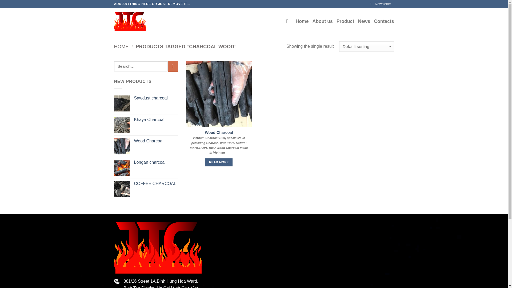 Image resolution: width=512 pixels, height=288 pixels. I want to click on READ MORE, so click(219, 162).